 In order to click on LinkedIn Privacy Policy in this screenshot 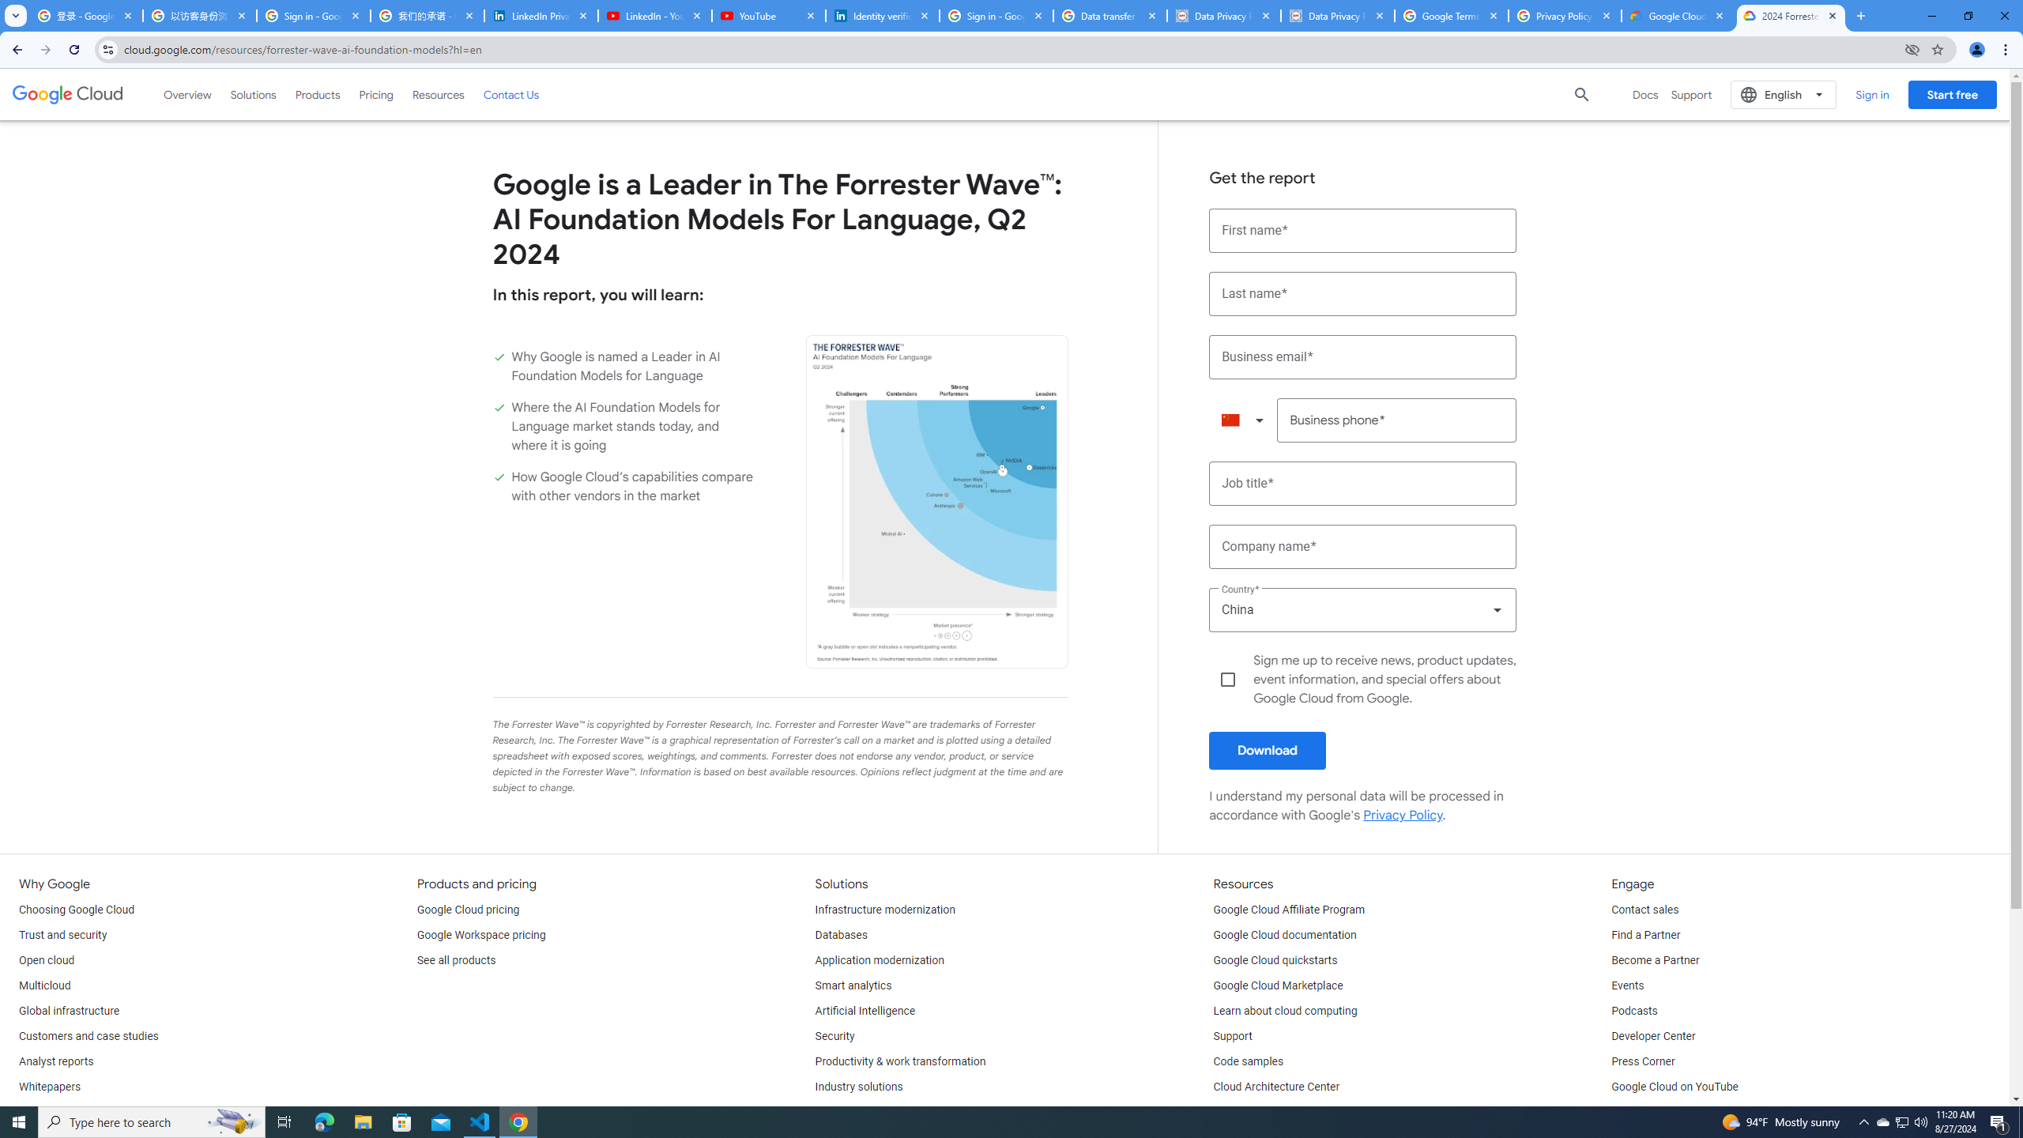, I will do `click(541, 16)`.